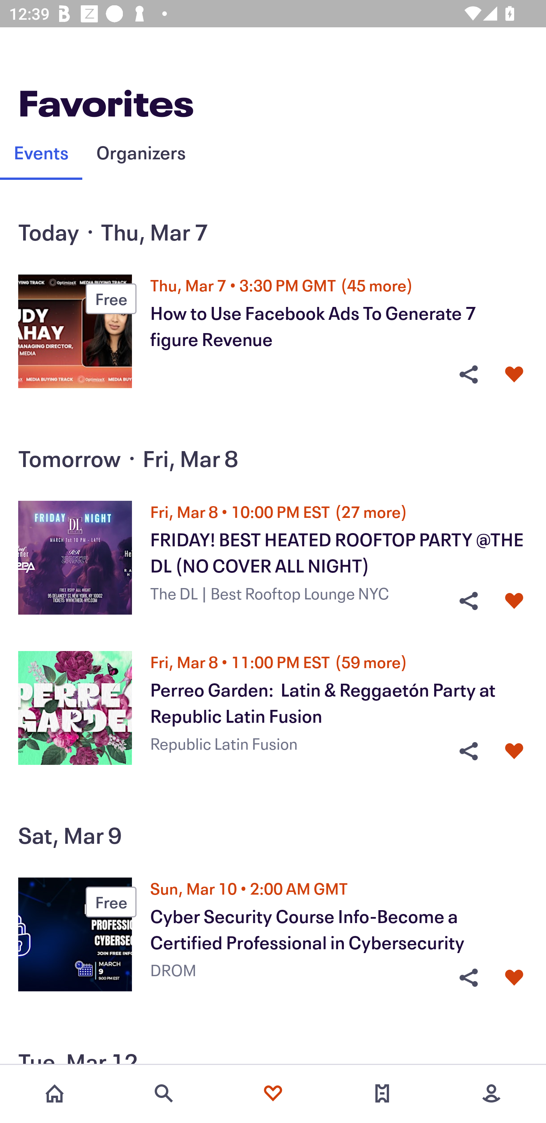 The width and height of the screenshot is (546, 1123). Describe the element at coordinates (382, 1093) in the screenshot. I see `Tickets` at that location.